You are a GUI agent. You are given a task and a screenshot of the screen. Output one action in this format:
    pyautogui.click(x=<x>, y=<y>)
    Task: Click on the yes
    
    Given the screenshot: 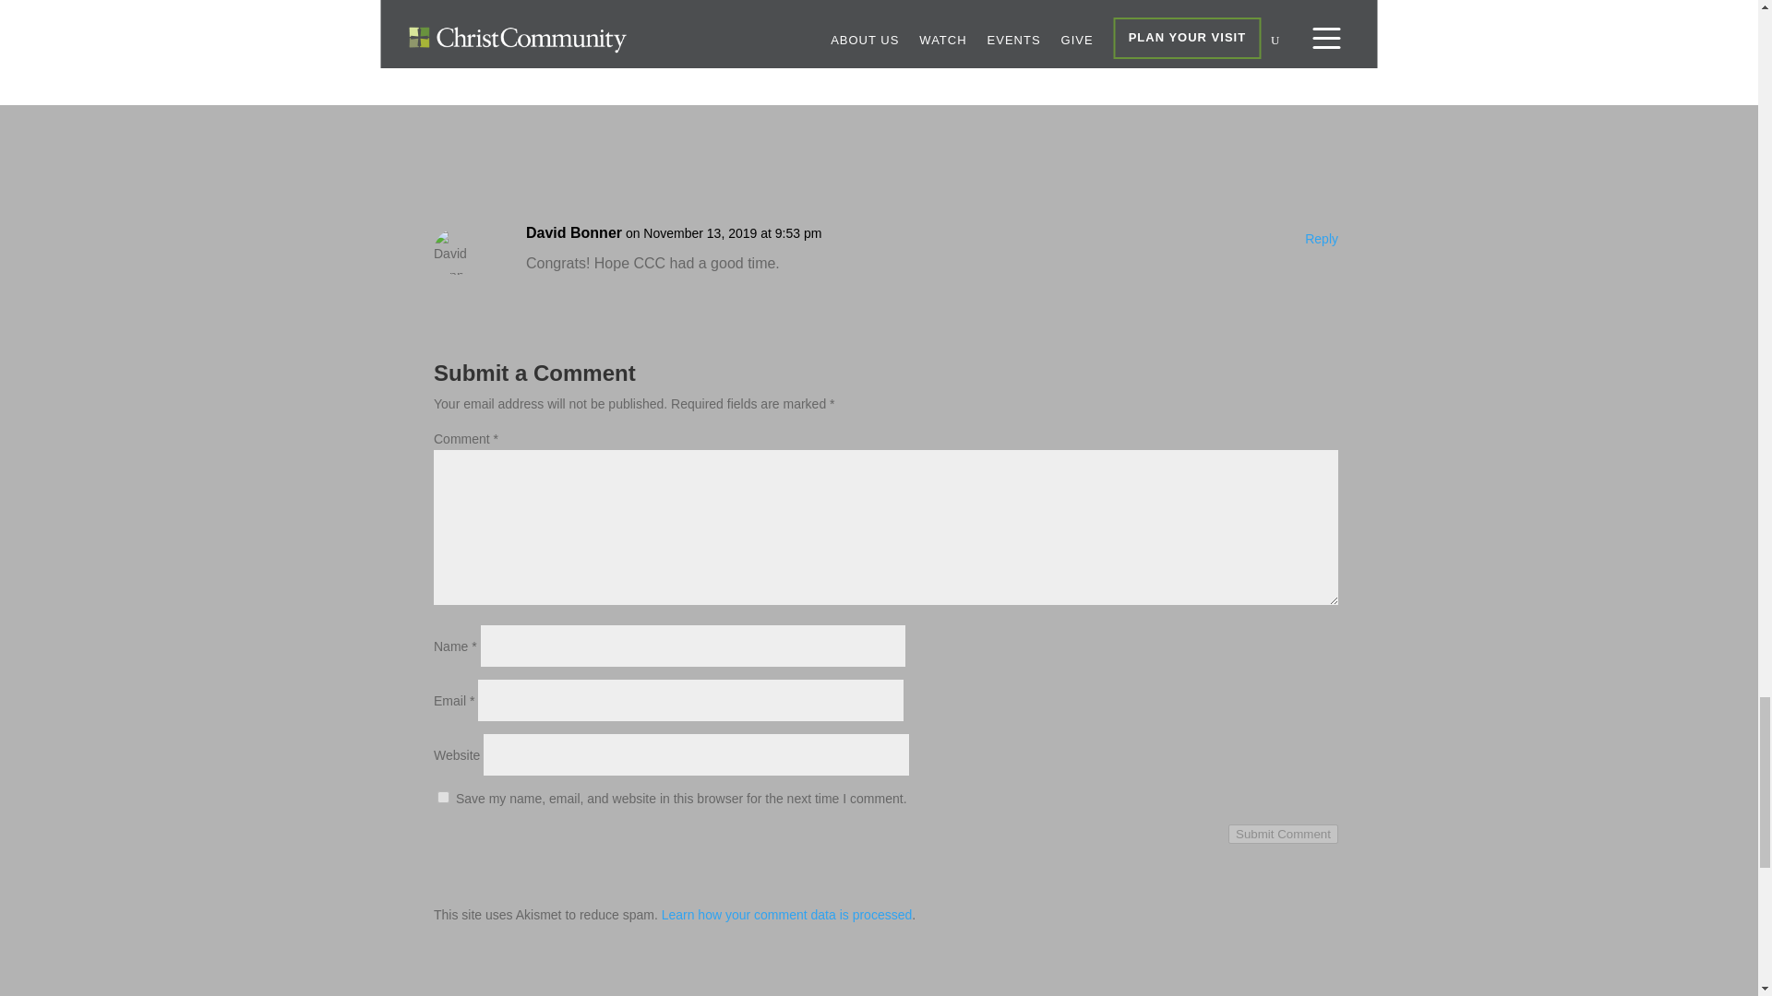 What is the action you would take?
    pyautogui.click(x=443, y=797)
    